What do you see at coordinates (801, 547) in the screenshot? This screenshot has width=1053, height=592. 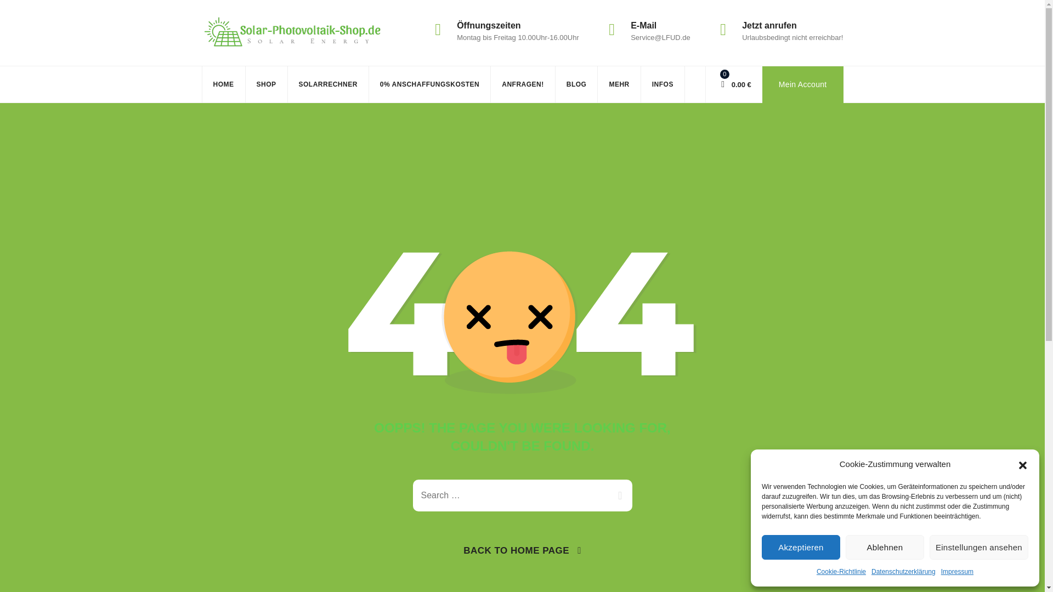 I see `Akzeptieren` at bounding box center [801, 547].